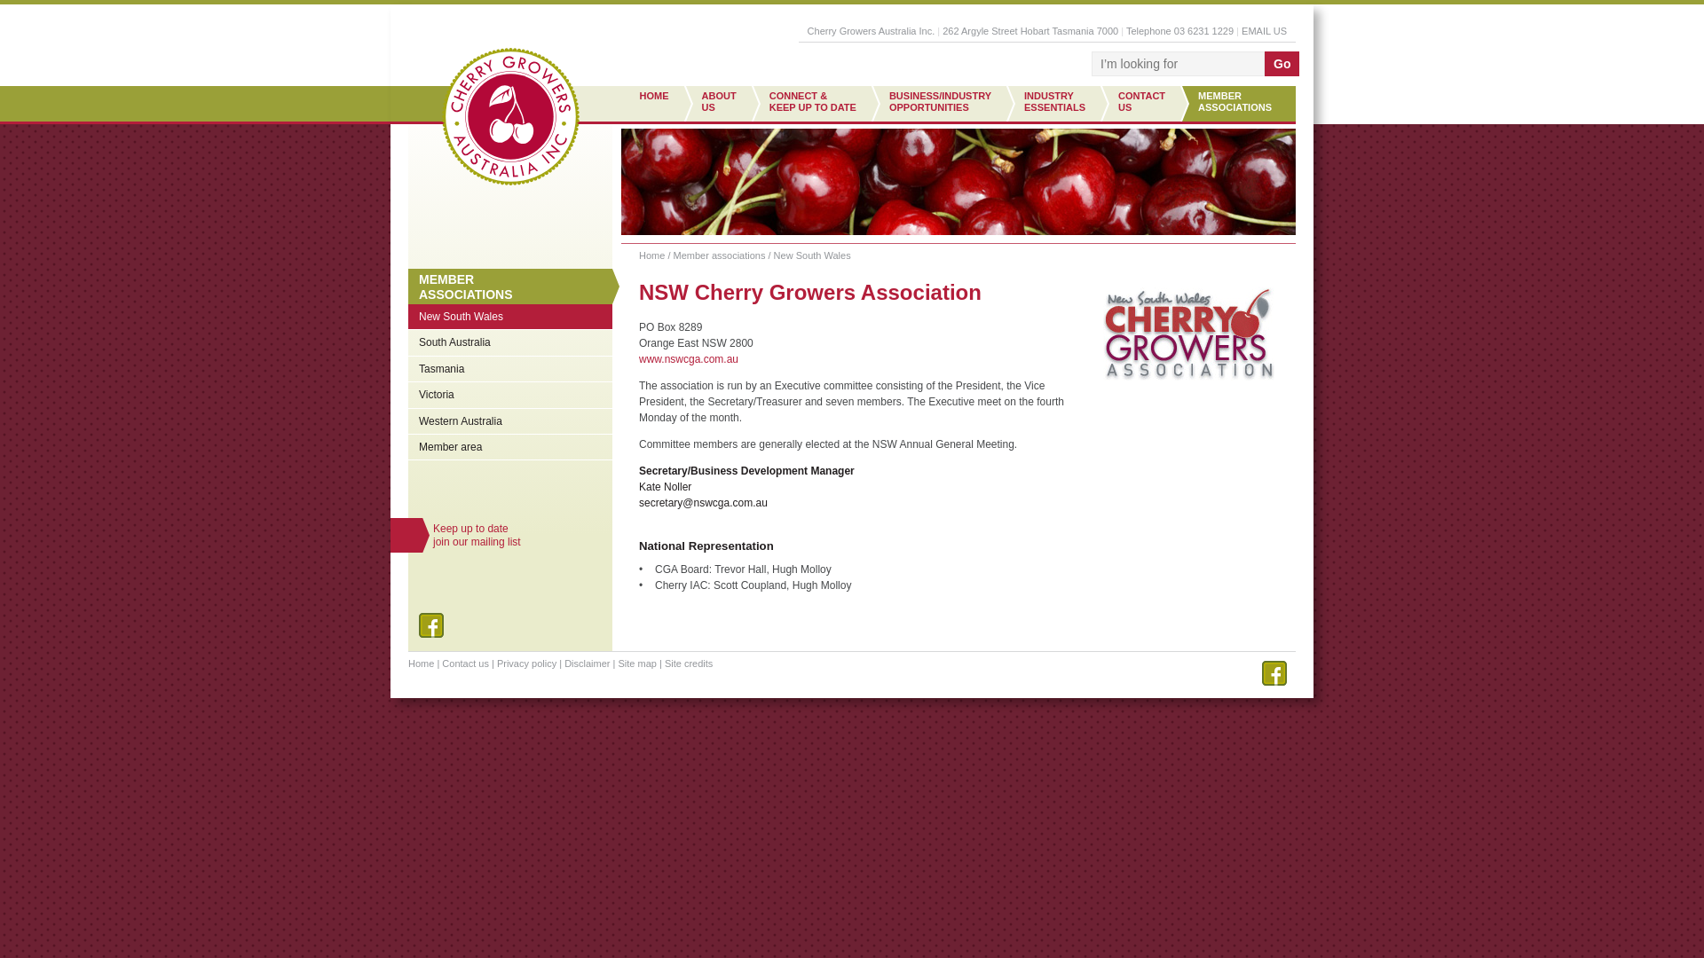 The height and width of the screenshot is (958, 1704). Describe the element at coordinates (465, 664) in the screenshot. I see `Contact us` at that location.